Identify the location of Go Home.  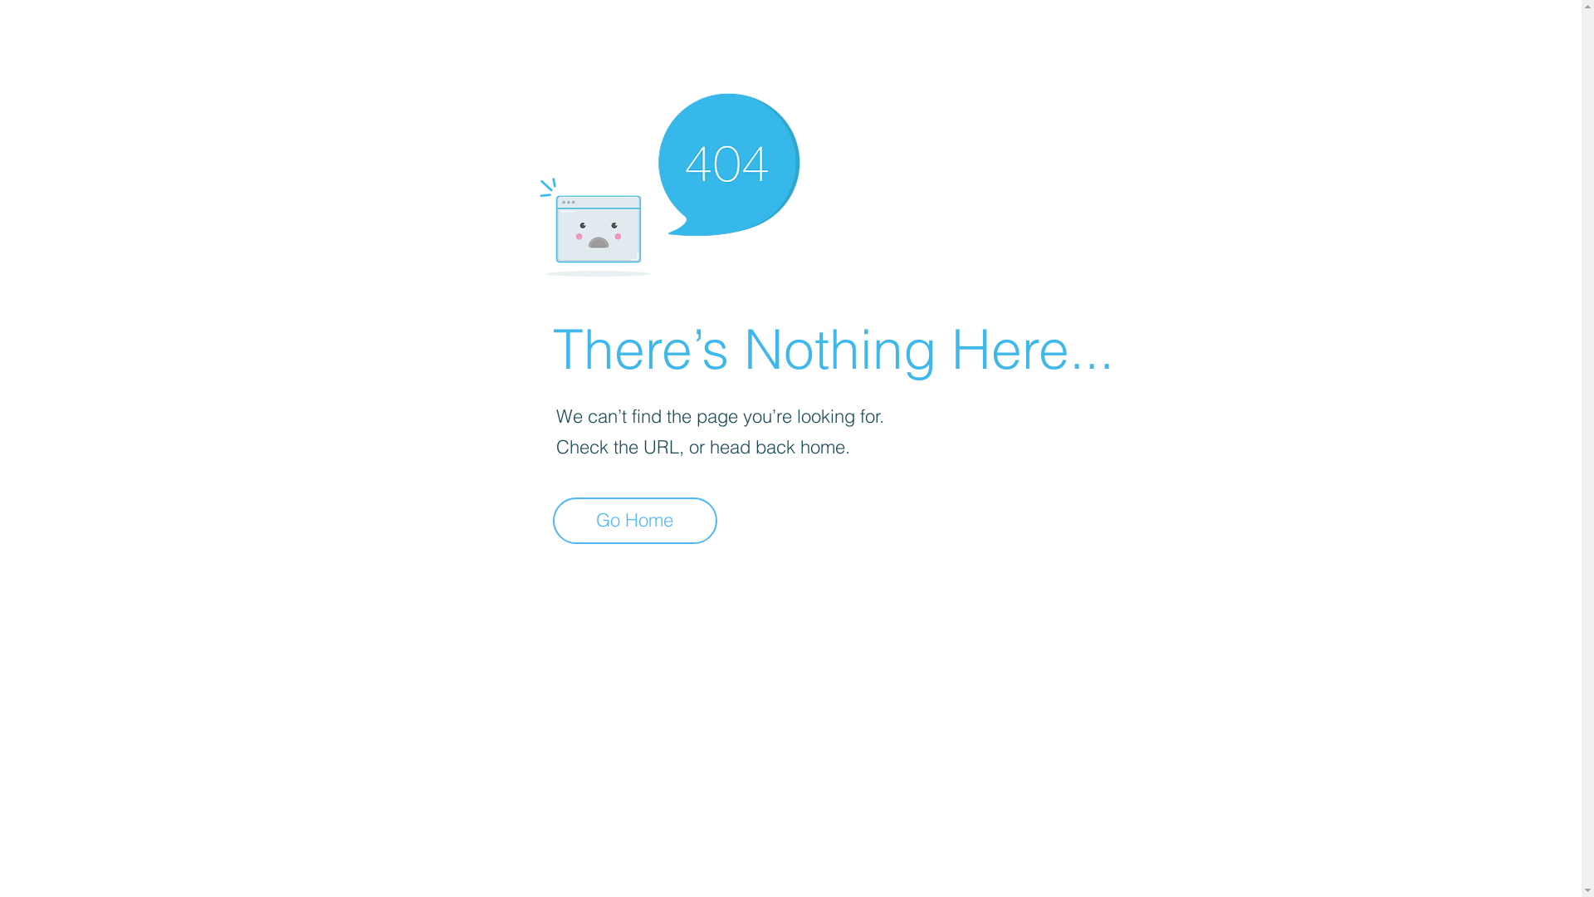
(635, 521).